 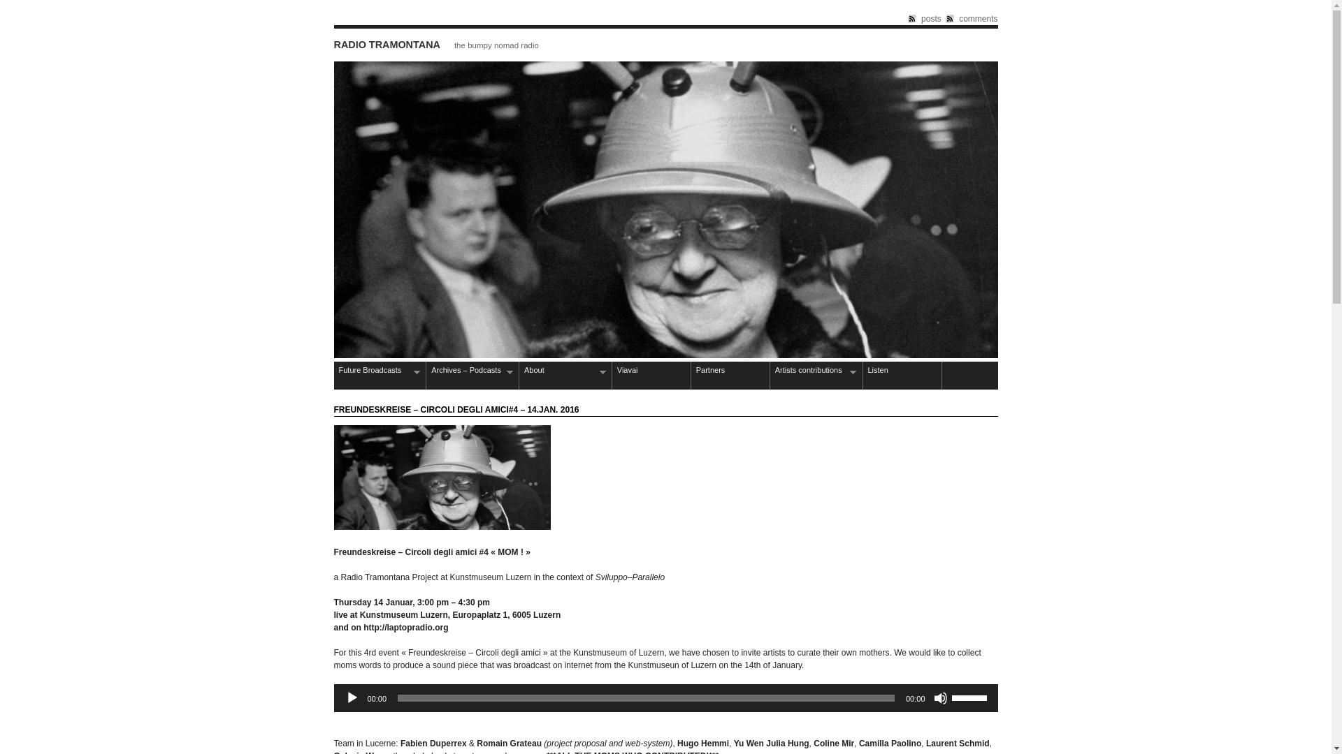 What do you see at coordinates (730, 376) in the screenshot?
I see `Partners` at bounding box center [730, 376].